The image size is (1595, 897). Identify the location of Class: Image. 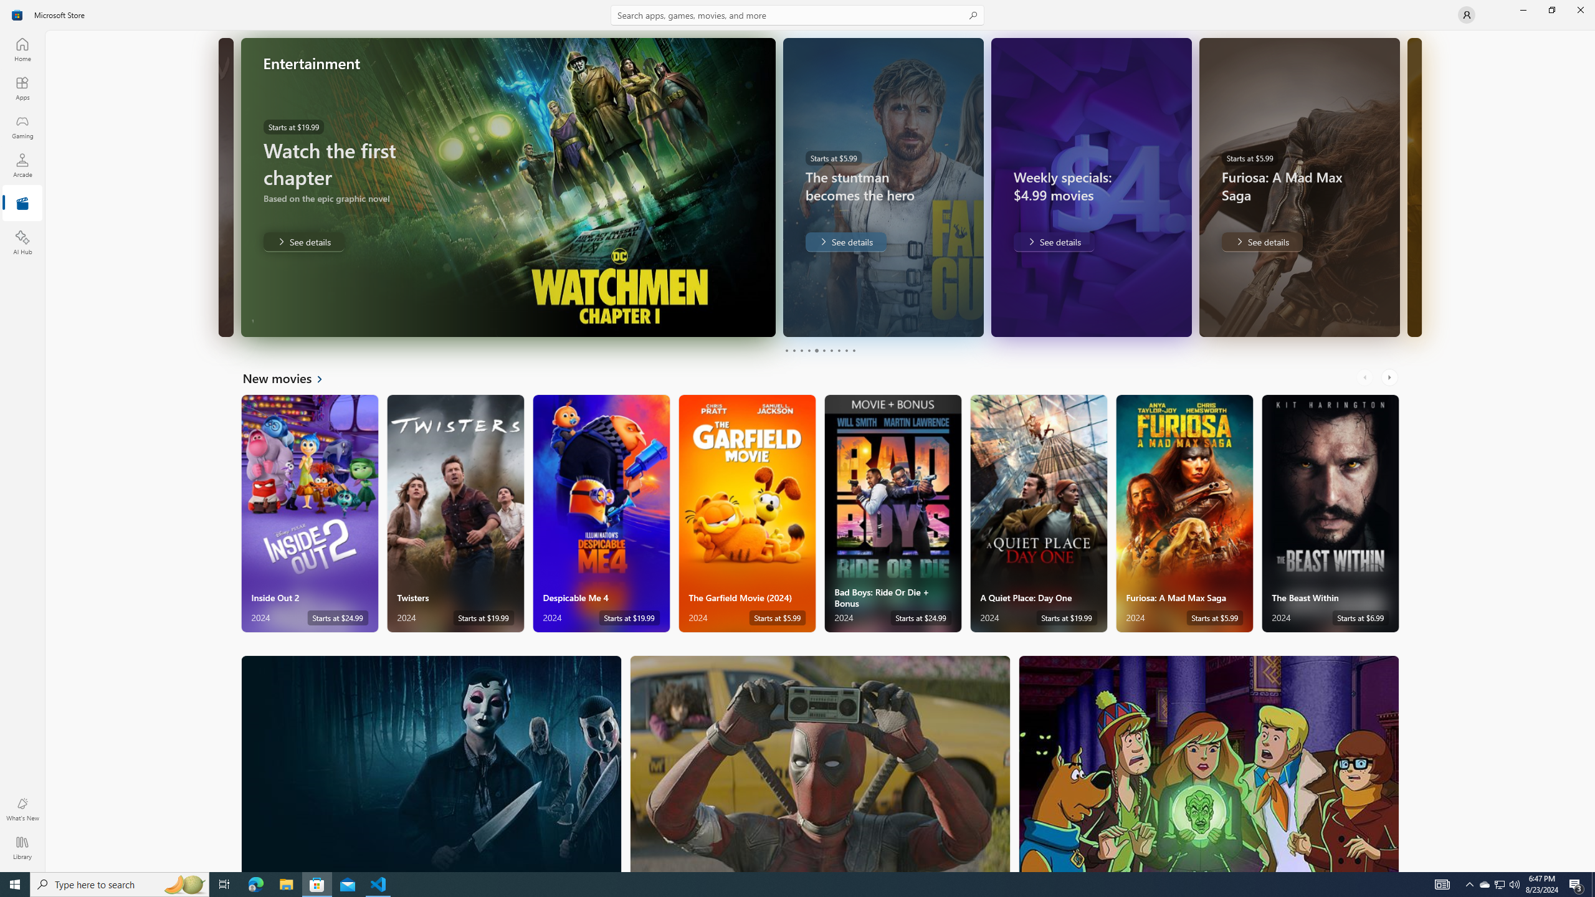
(17, 15).